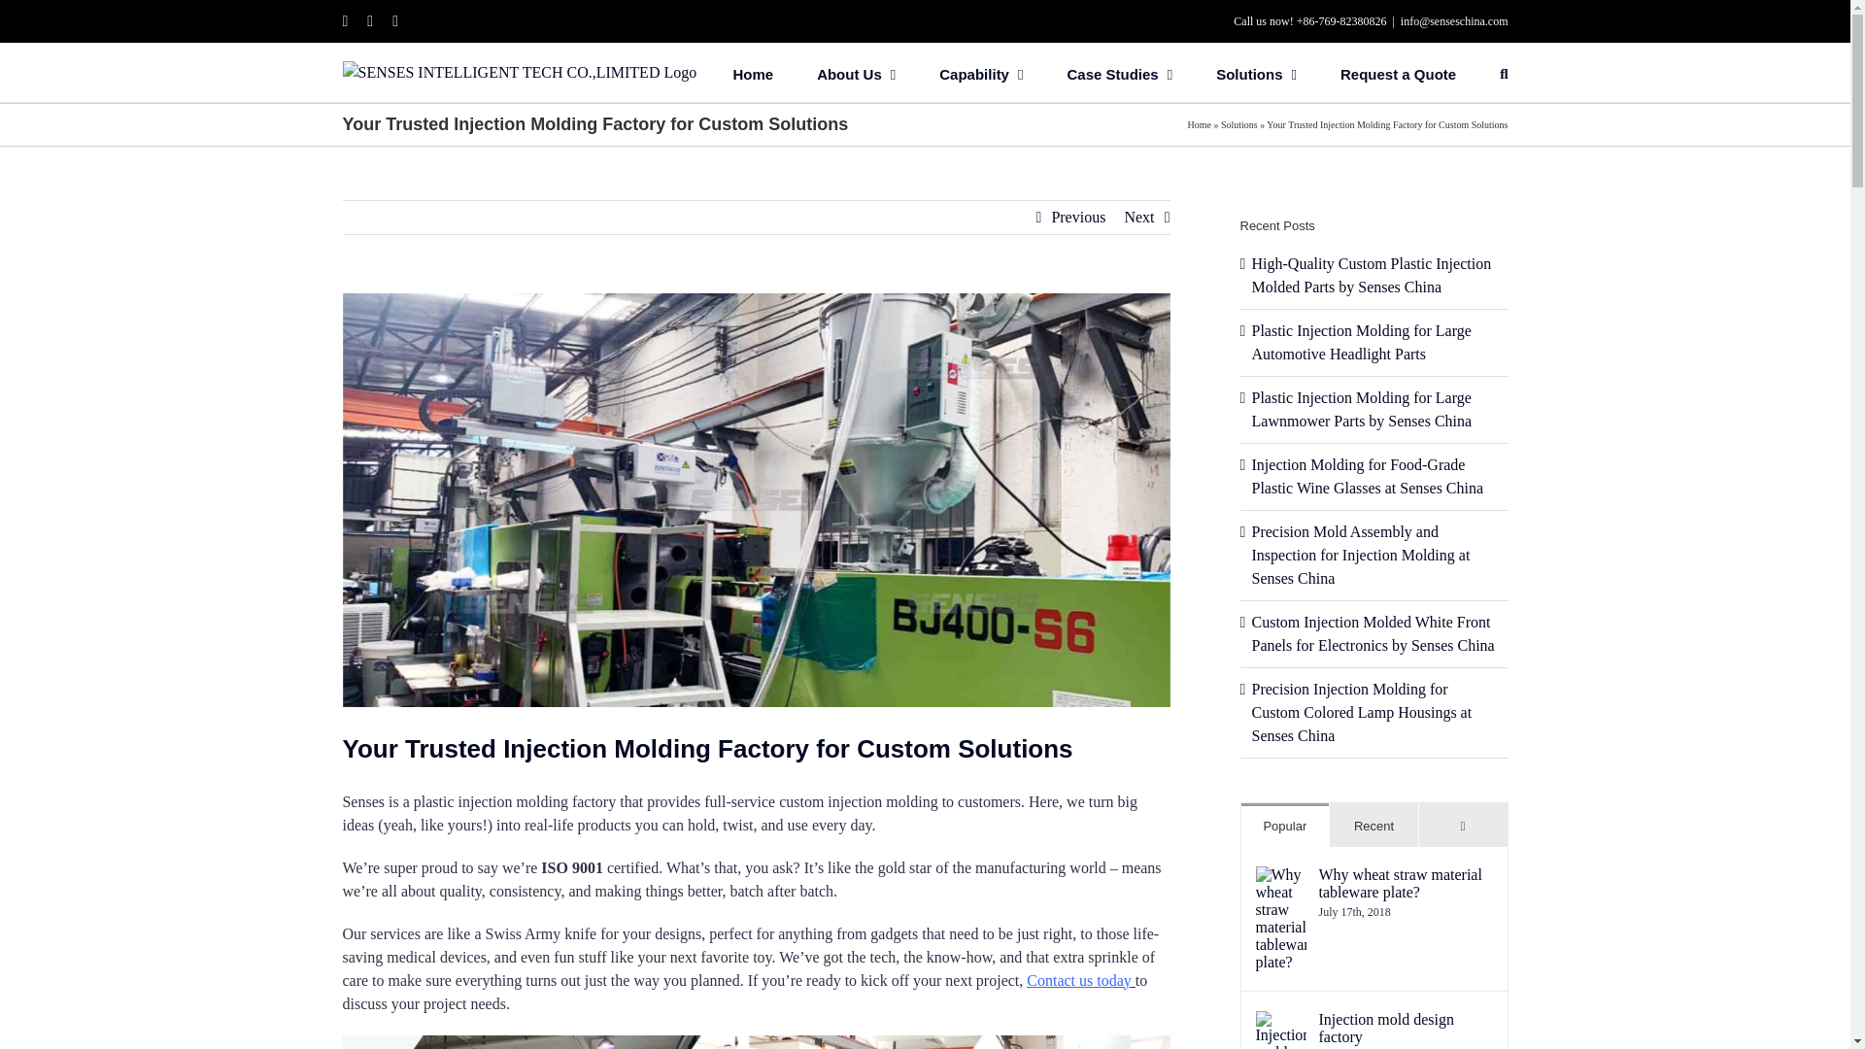  I want to click on Capability, so click(981, 72).